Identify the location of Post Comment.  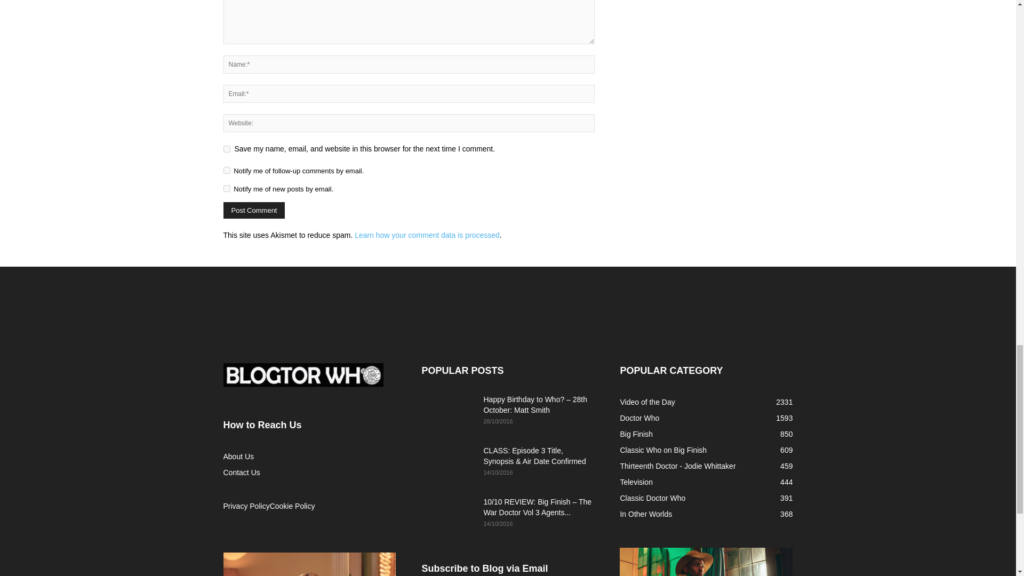
(254, 210).